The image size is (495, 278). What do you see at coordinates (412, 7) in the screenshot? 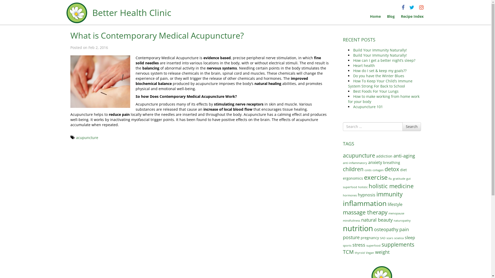
I see `Go to Twitter` at bounding box center [412, 7].